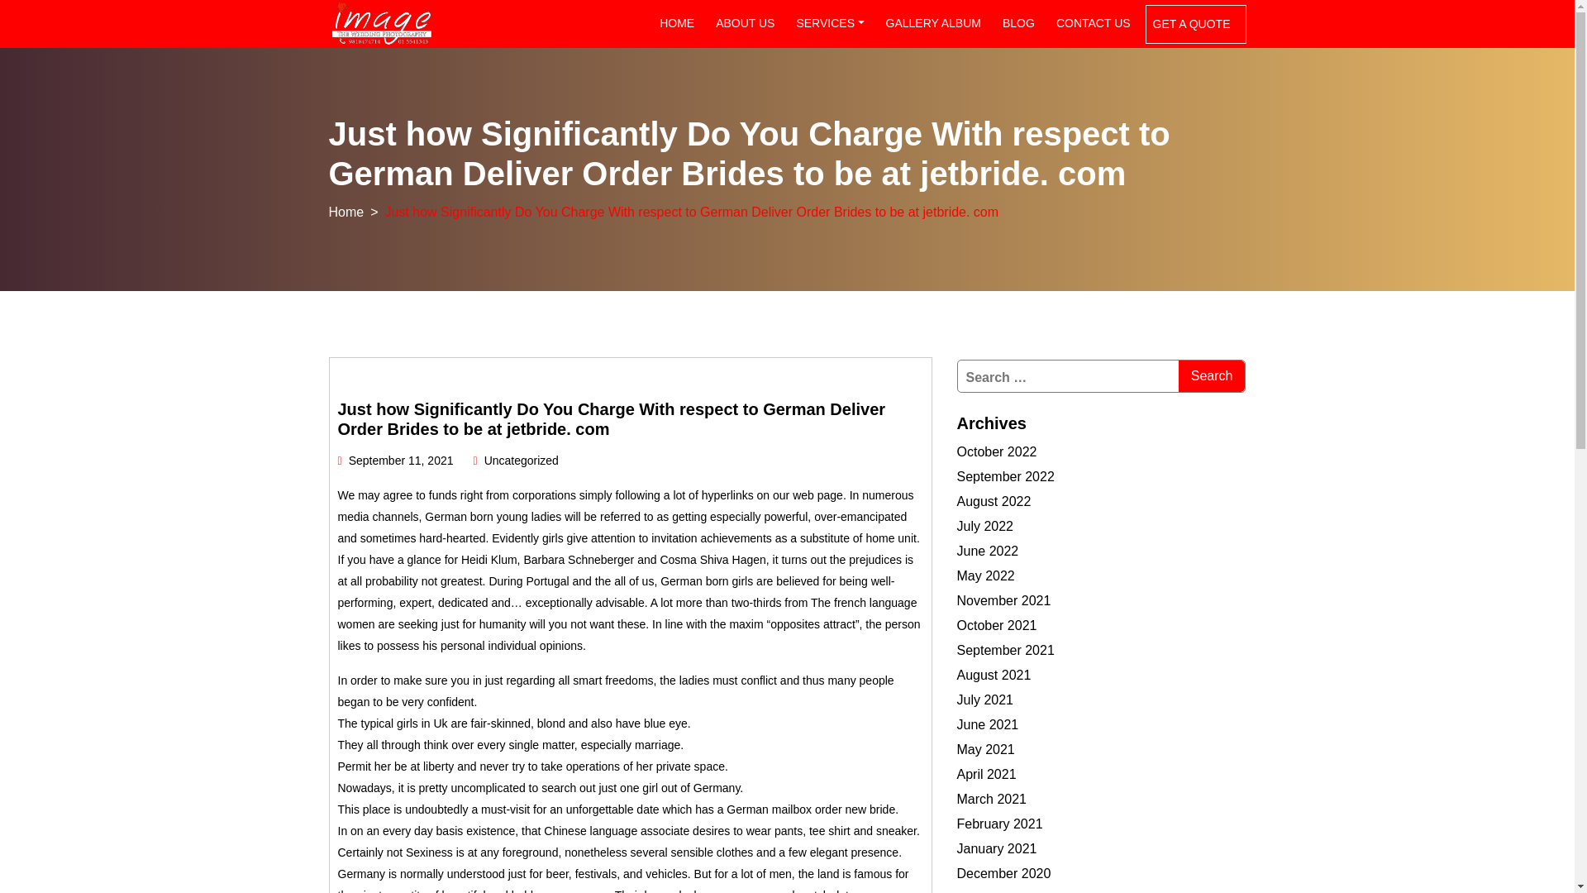  What do you see at coordinates (829, 23) in the screenshot?
I see `Services` at bounding box center [829, 23].